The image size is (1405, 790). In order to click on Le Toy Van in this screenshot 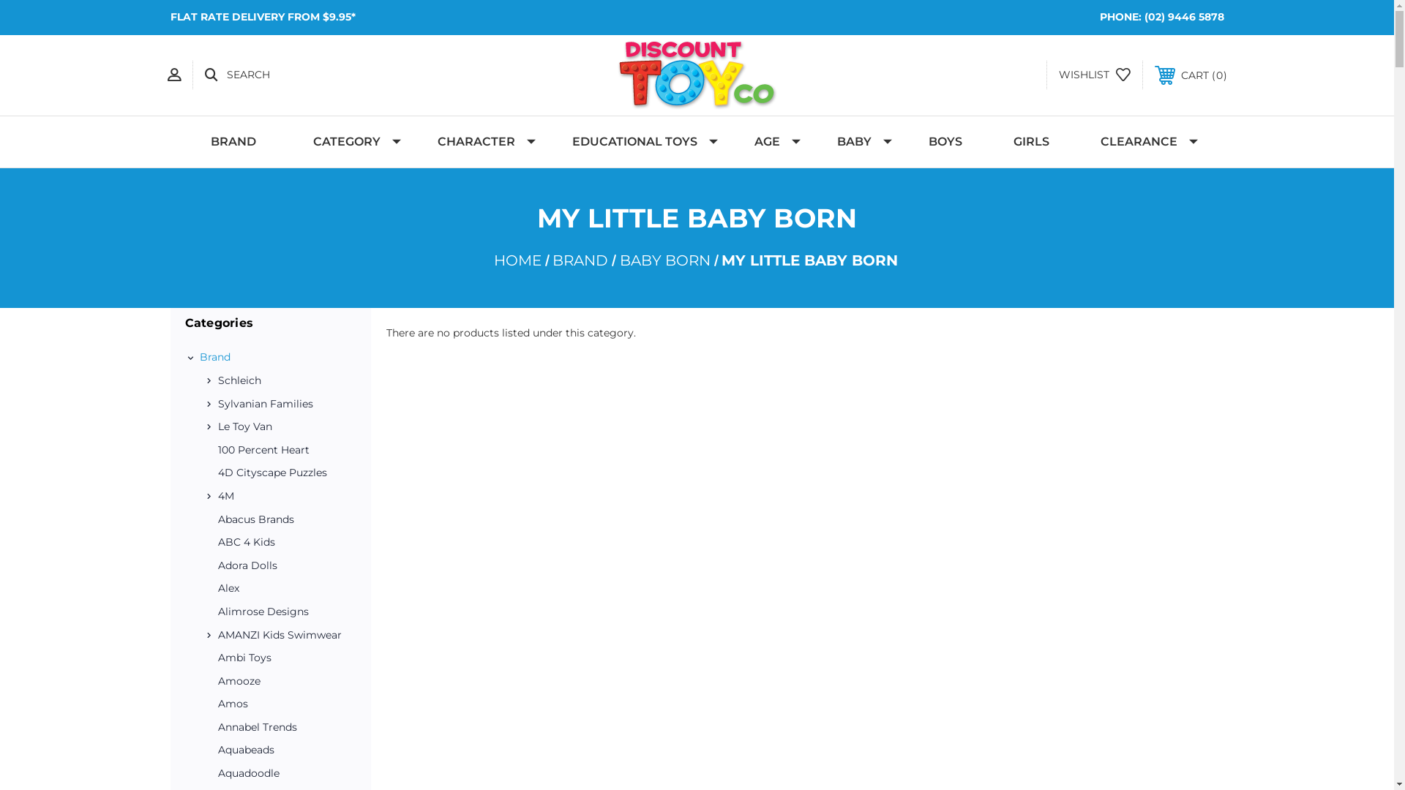, I will do `click(285, 427)`.